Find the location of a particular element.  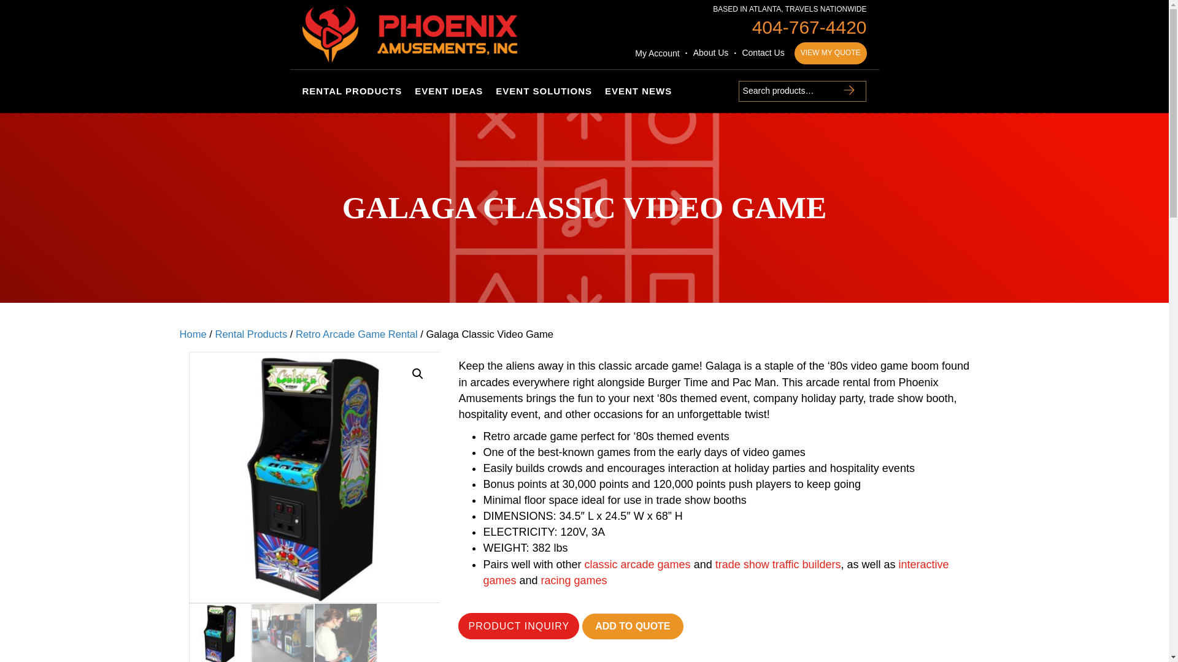

classic arcade games is located at coordinates (637, 564).